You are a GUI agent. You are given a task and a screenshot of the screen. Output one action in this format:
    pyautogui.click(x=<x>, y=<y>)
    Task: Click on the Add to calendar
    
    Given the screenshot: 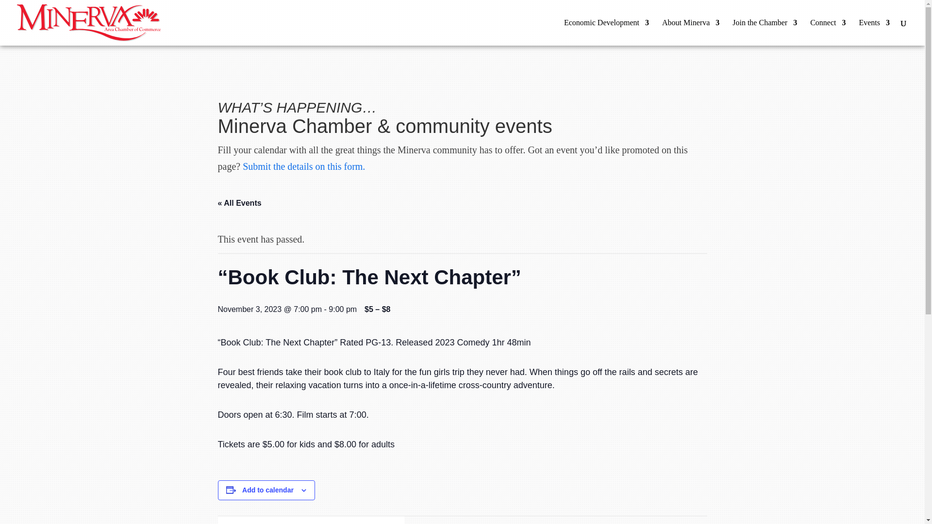 What is the action you would take?
    pyautogui.click(x=268, y=490)
    